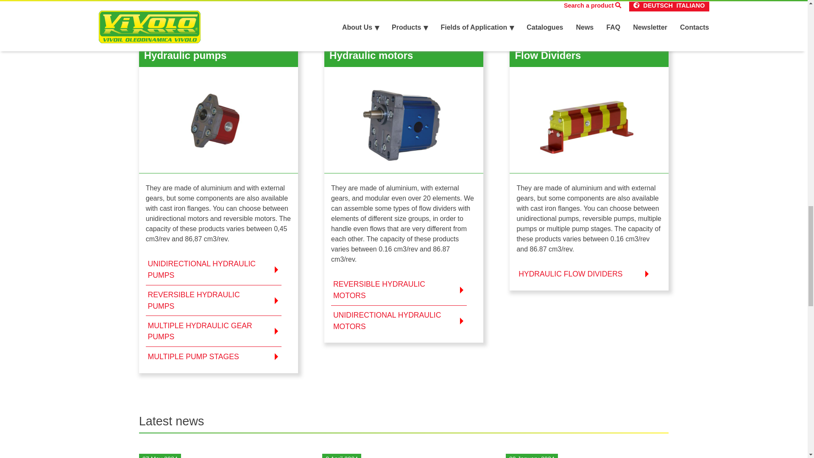  I want to click on REVERSIBLE HYDRAULIC PUMPS, so click(214, 300).